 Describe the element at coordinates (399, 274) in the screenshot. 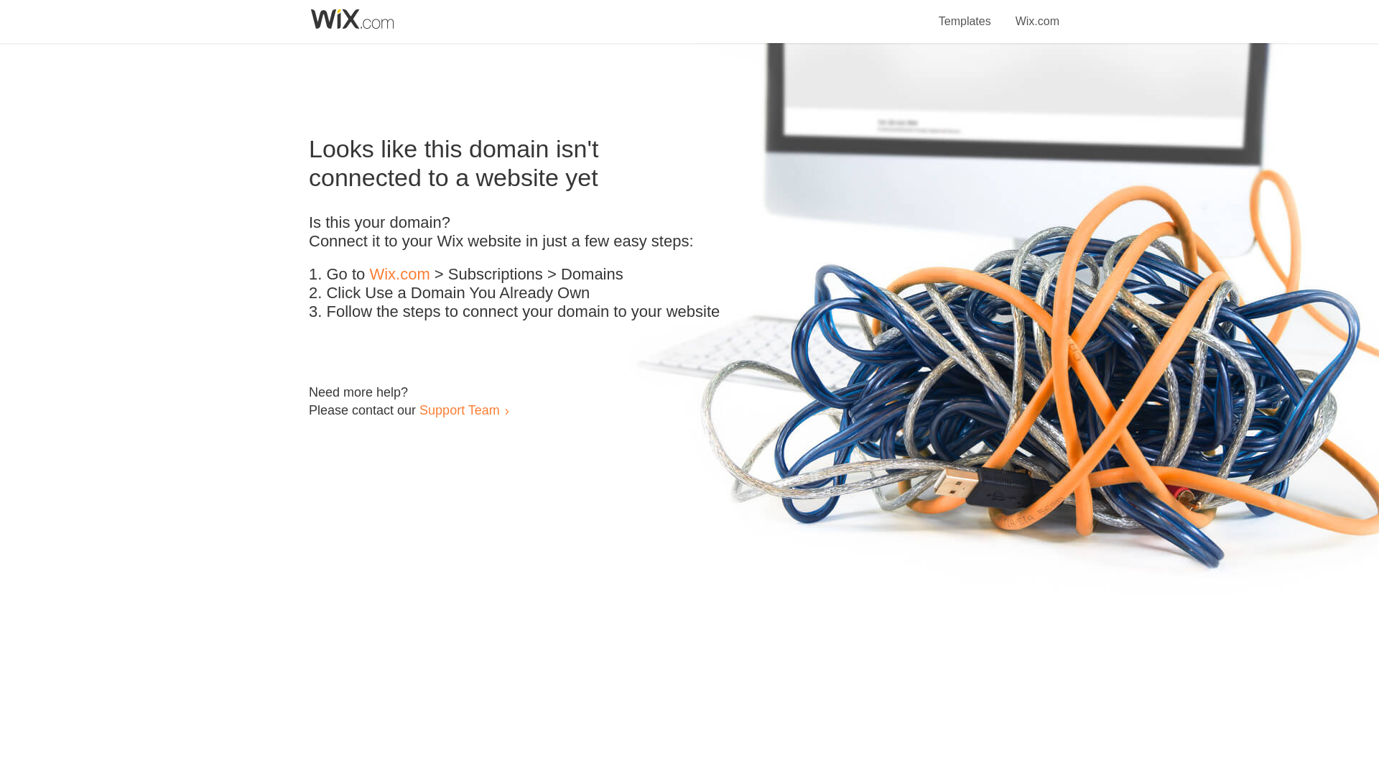

I see `Wix.com` at that location.